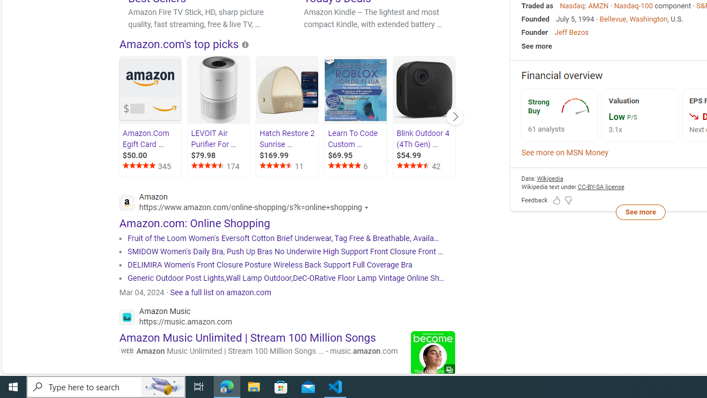 This screenshot has height=398, width=707. Describe the element at coordinates (414, 167) in the screenshot. I see `Star Rating: 4.5 out of 5.` at that location.